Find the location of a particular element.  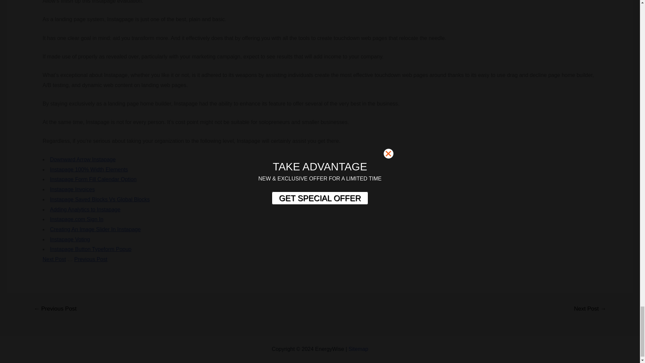

Sitemap is located at coordinates (358, 349).